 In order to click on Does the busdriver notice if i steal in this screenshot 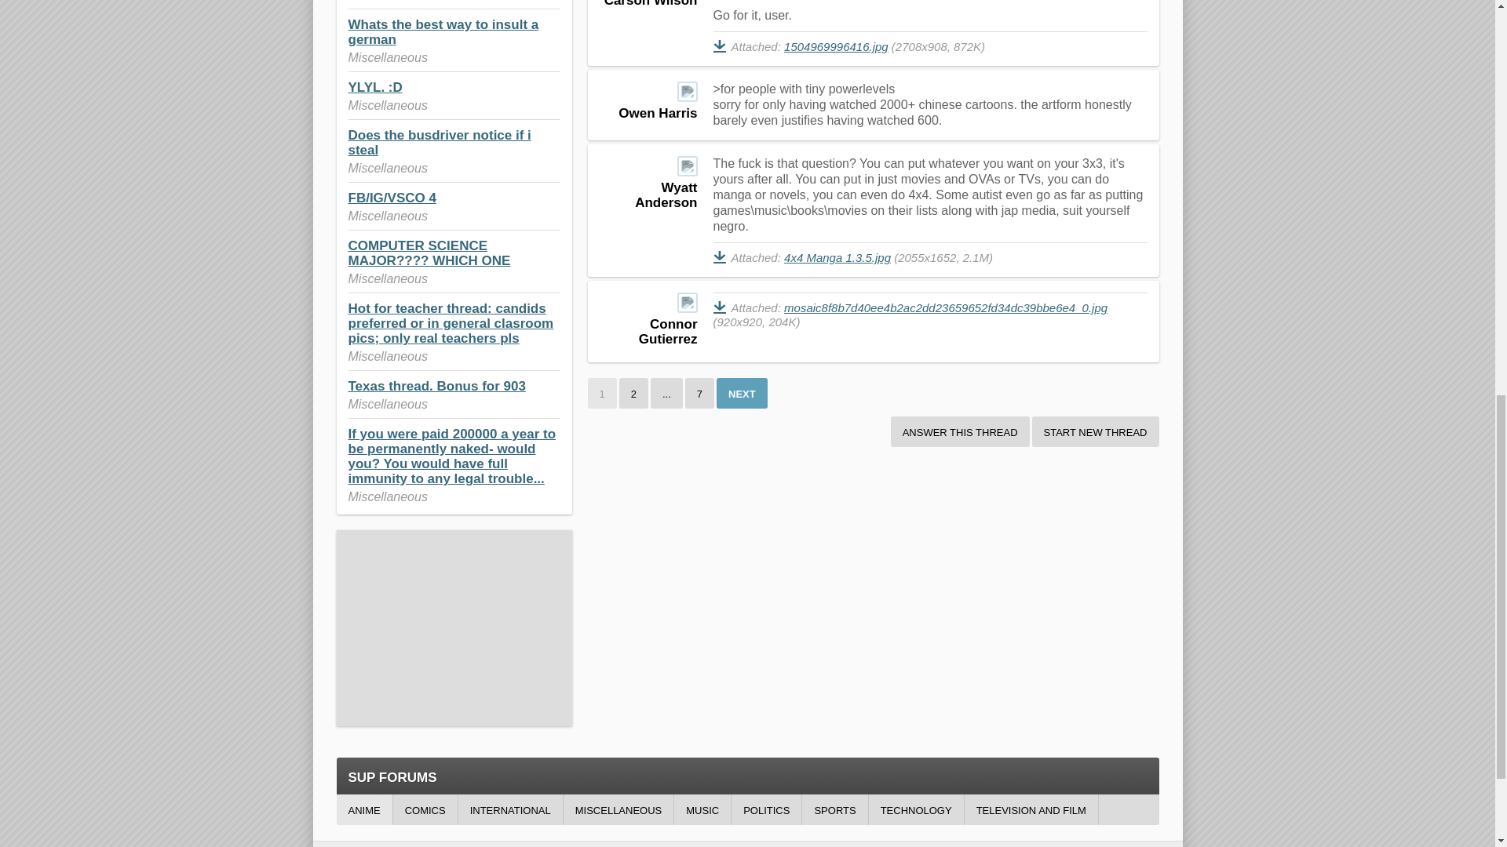, I will do `click(440, 143)`.